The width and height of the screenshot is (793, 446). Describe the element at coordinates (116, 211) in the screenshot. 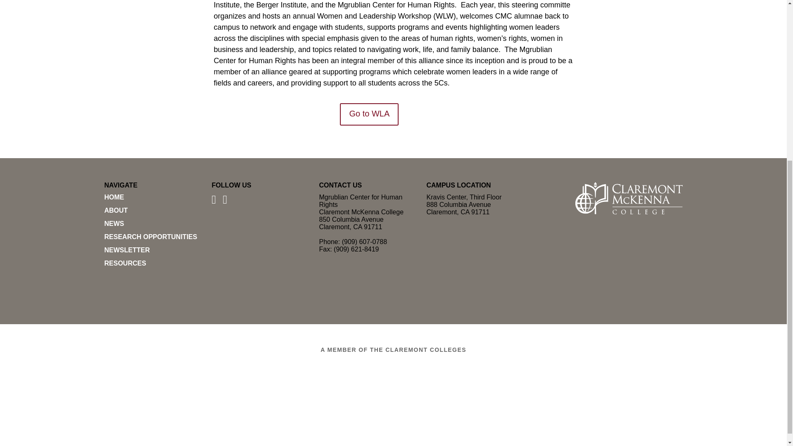

I see `ABOUT` at that location.